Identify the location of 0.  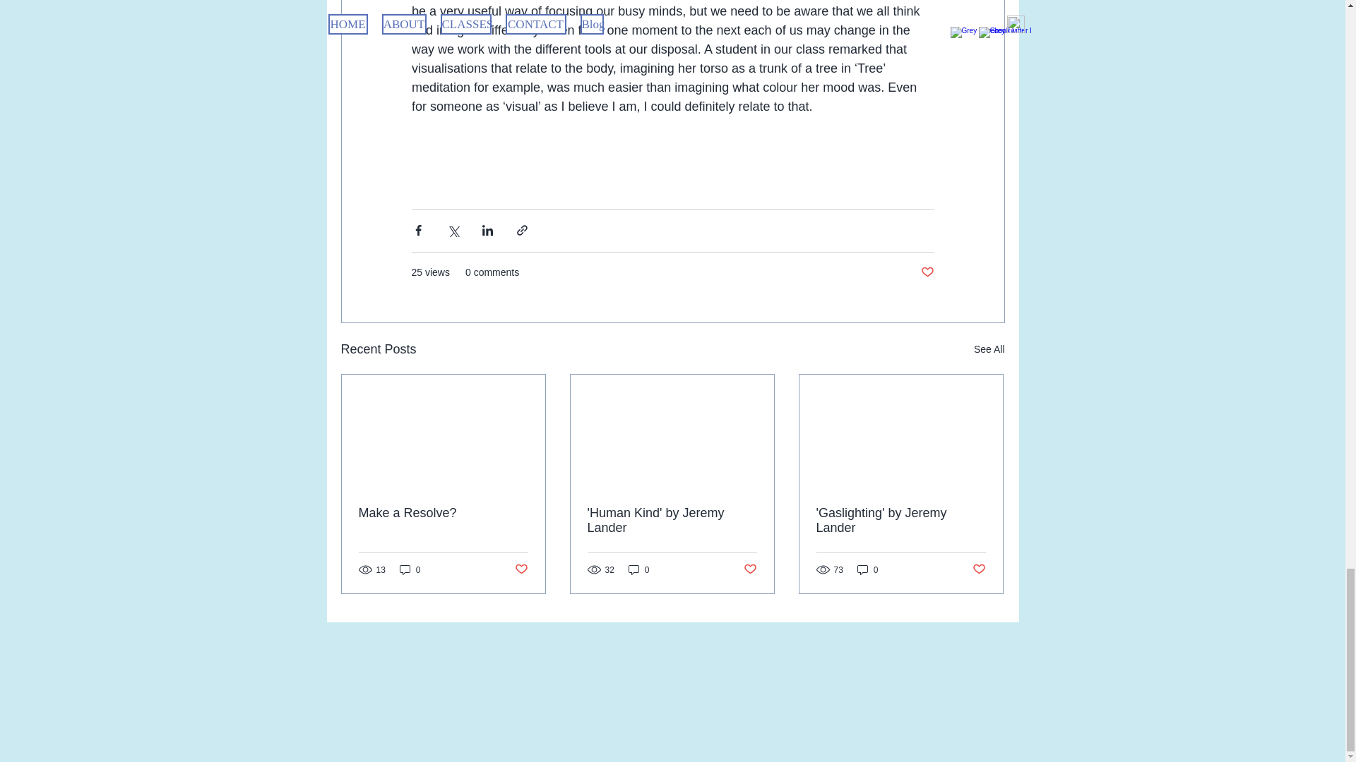
(410, 569).